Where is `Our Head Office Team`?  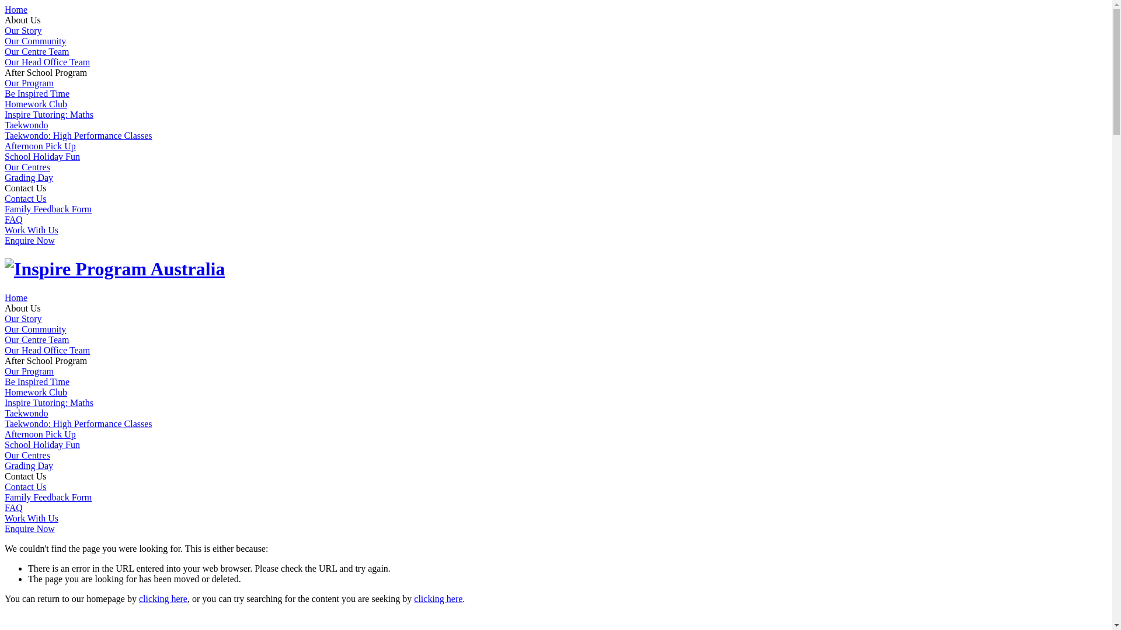
Our Head Office Team is located at coordinates (47, 62).